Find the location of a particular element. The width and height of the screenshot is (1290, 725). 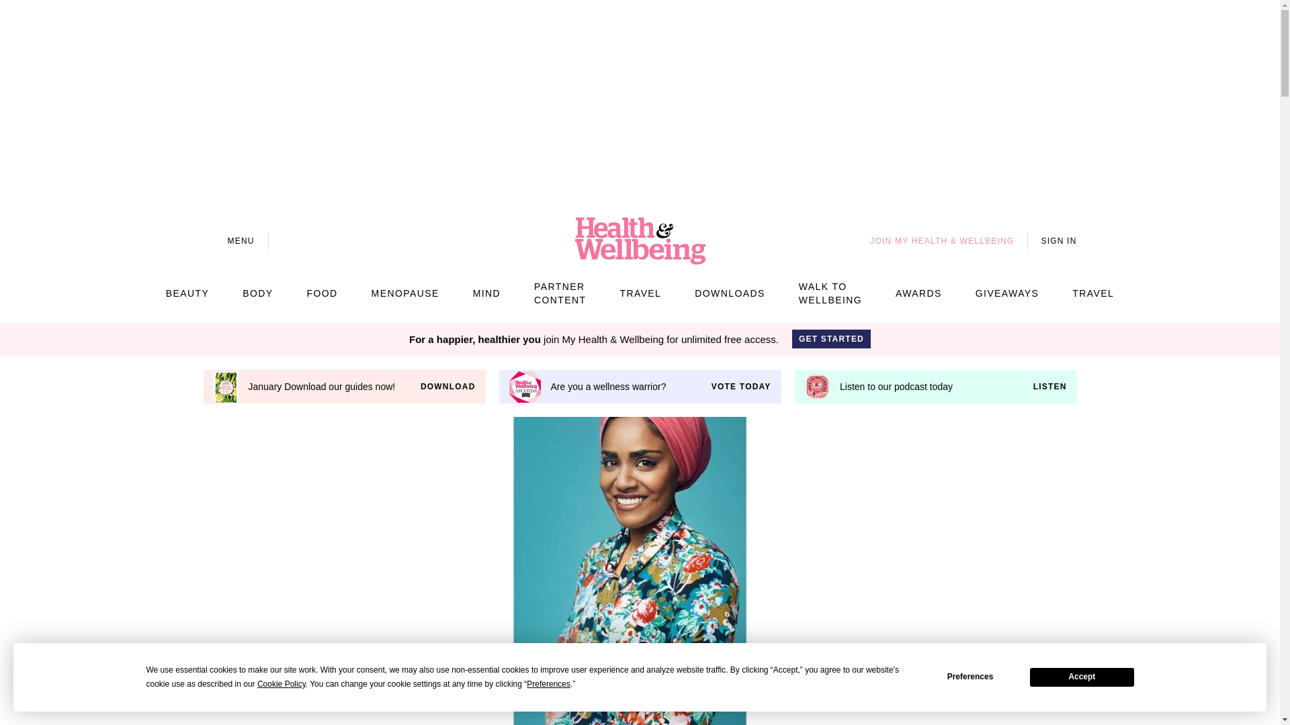

TRAVEL is located at coordinates (1092, 293).